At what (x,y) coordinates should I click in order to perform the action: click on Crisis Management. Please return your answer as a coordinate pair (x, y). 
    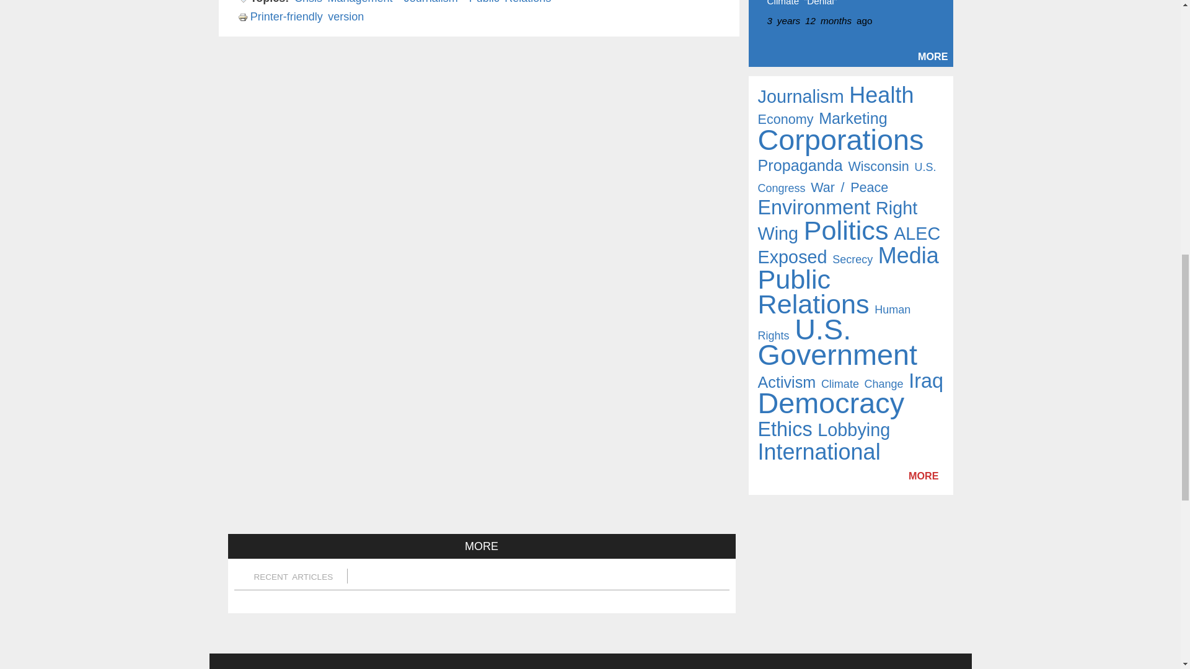
    Looking at the image, I should click on (343, 2).